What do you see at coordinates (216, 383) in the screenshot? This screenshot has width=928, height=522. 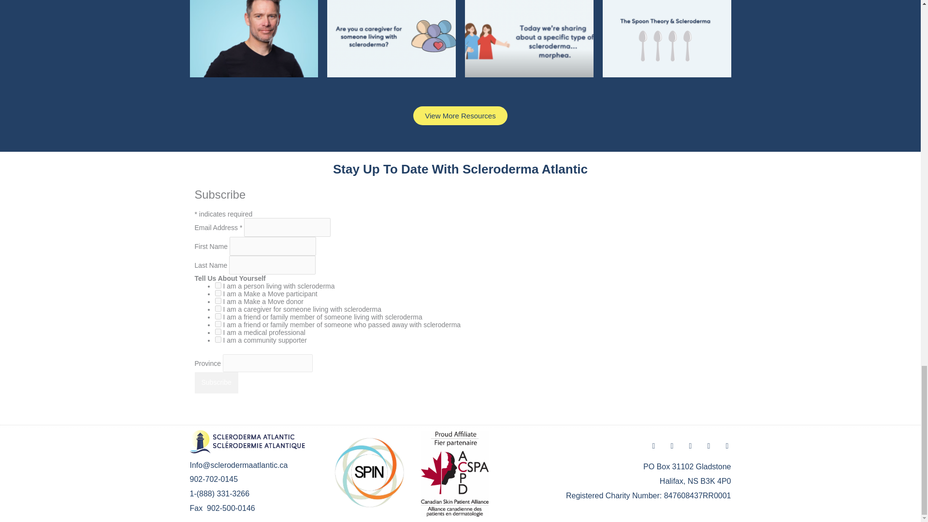 I see `Subscribe` at bounding box center [216, 383].